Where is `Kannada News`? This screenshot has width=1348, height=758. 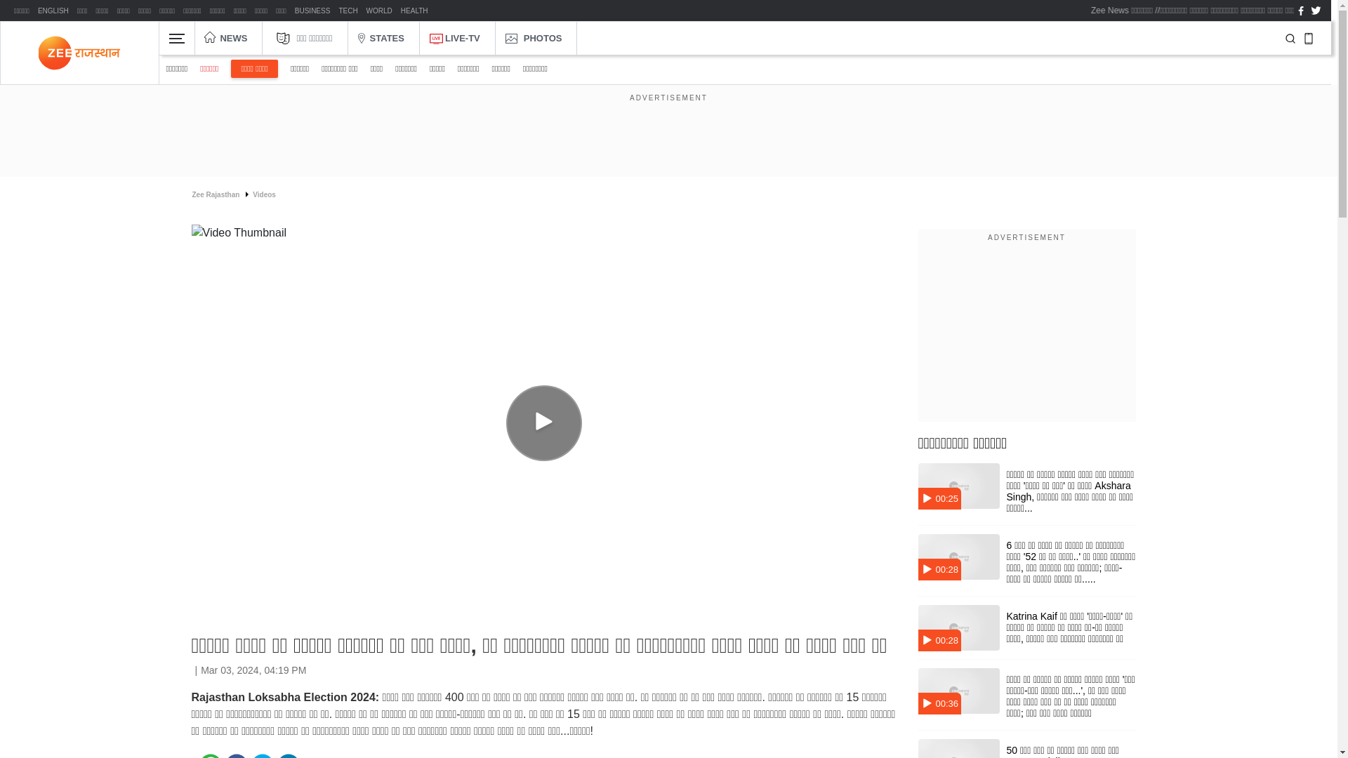 Kannada News is located at coordinates (240, 11).